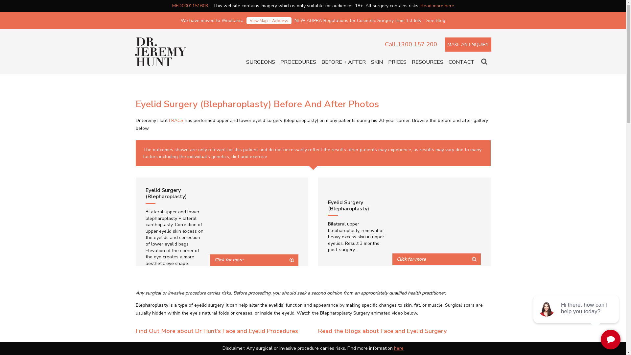 The height and width of the screenshot is (355, 631). I want to click on Read more here, so click(437, 6).